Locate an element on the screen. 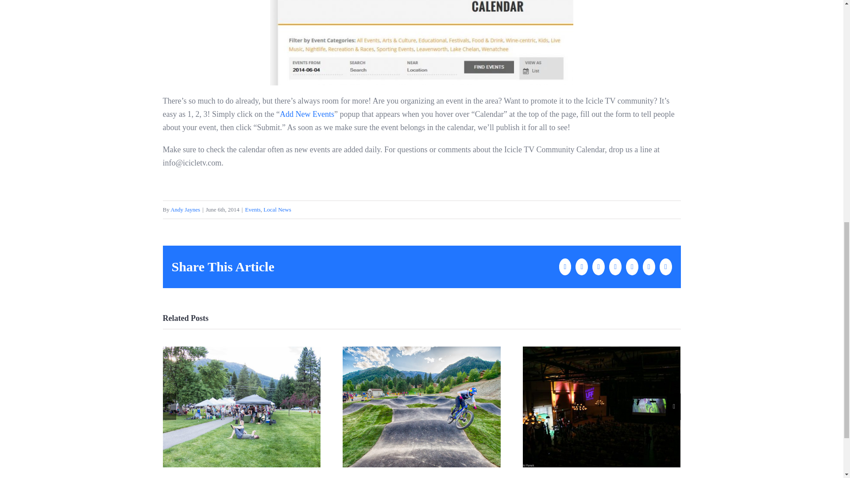 The image size is (850, 478). Events is located at coordinates (252, 209).